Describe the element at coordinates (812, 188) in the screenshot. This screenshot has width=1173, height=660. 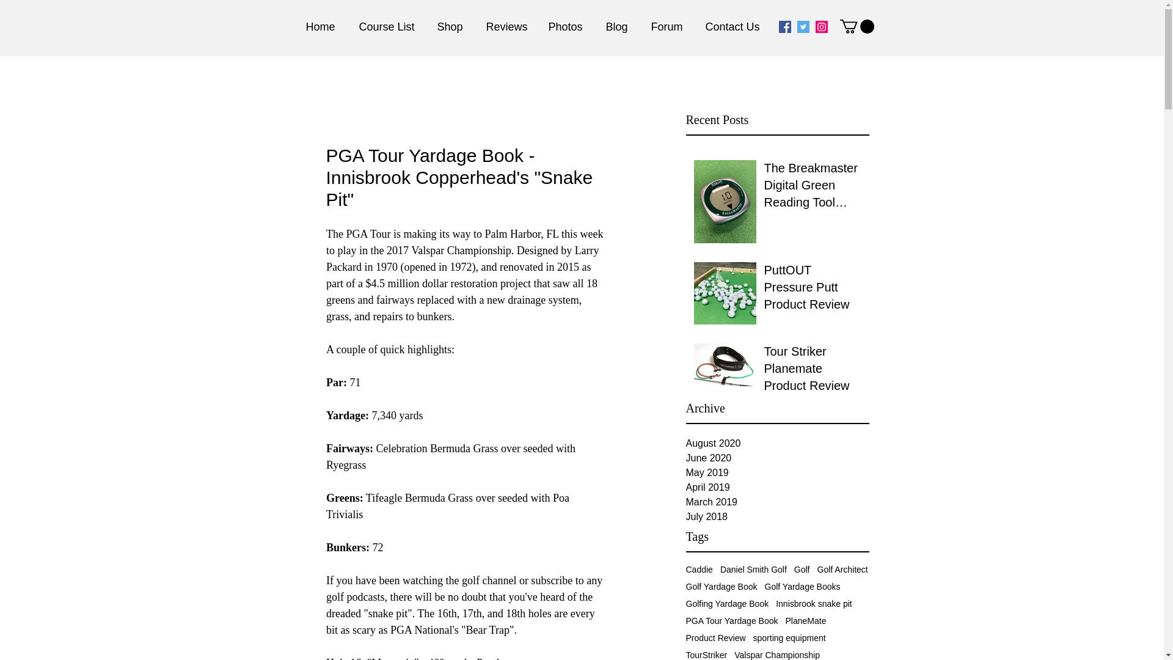
I see `The Breakmaster Digital Green Reading Tool Product Review` at that location.